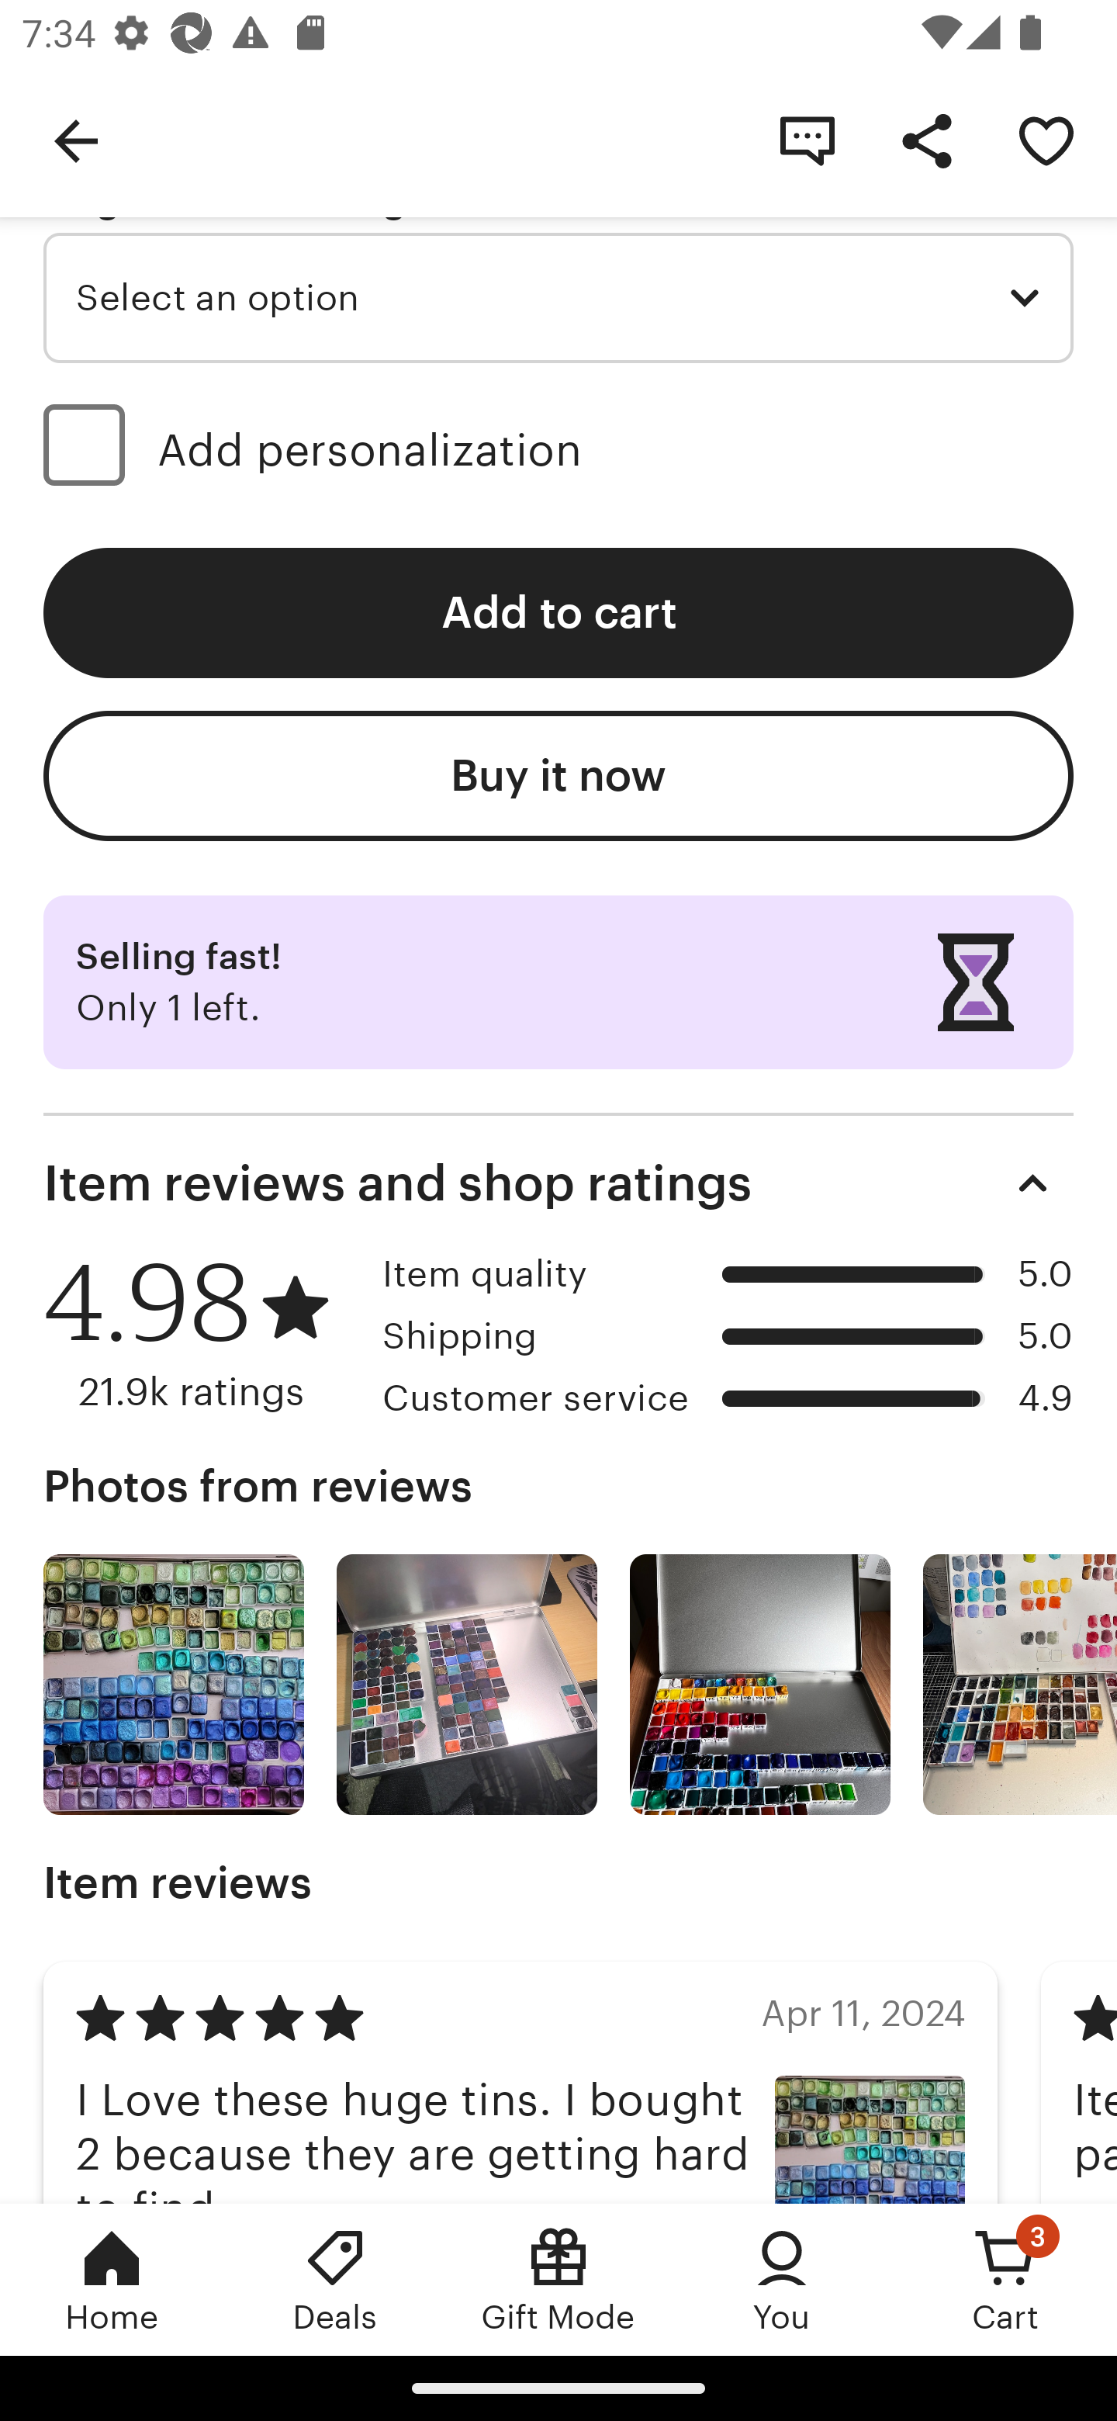 The width and height of the screenshot is (1117, 2421). What do you see at coordinates (467, 1685) in the screenshot?
I see `Photo from review` at bounding box center [467, 1685].